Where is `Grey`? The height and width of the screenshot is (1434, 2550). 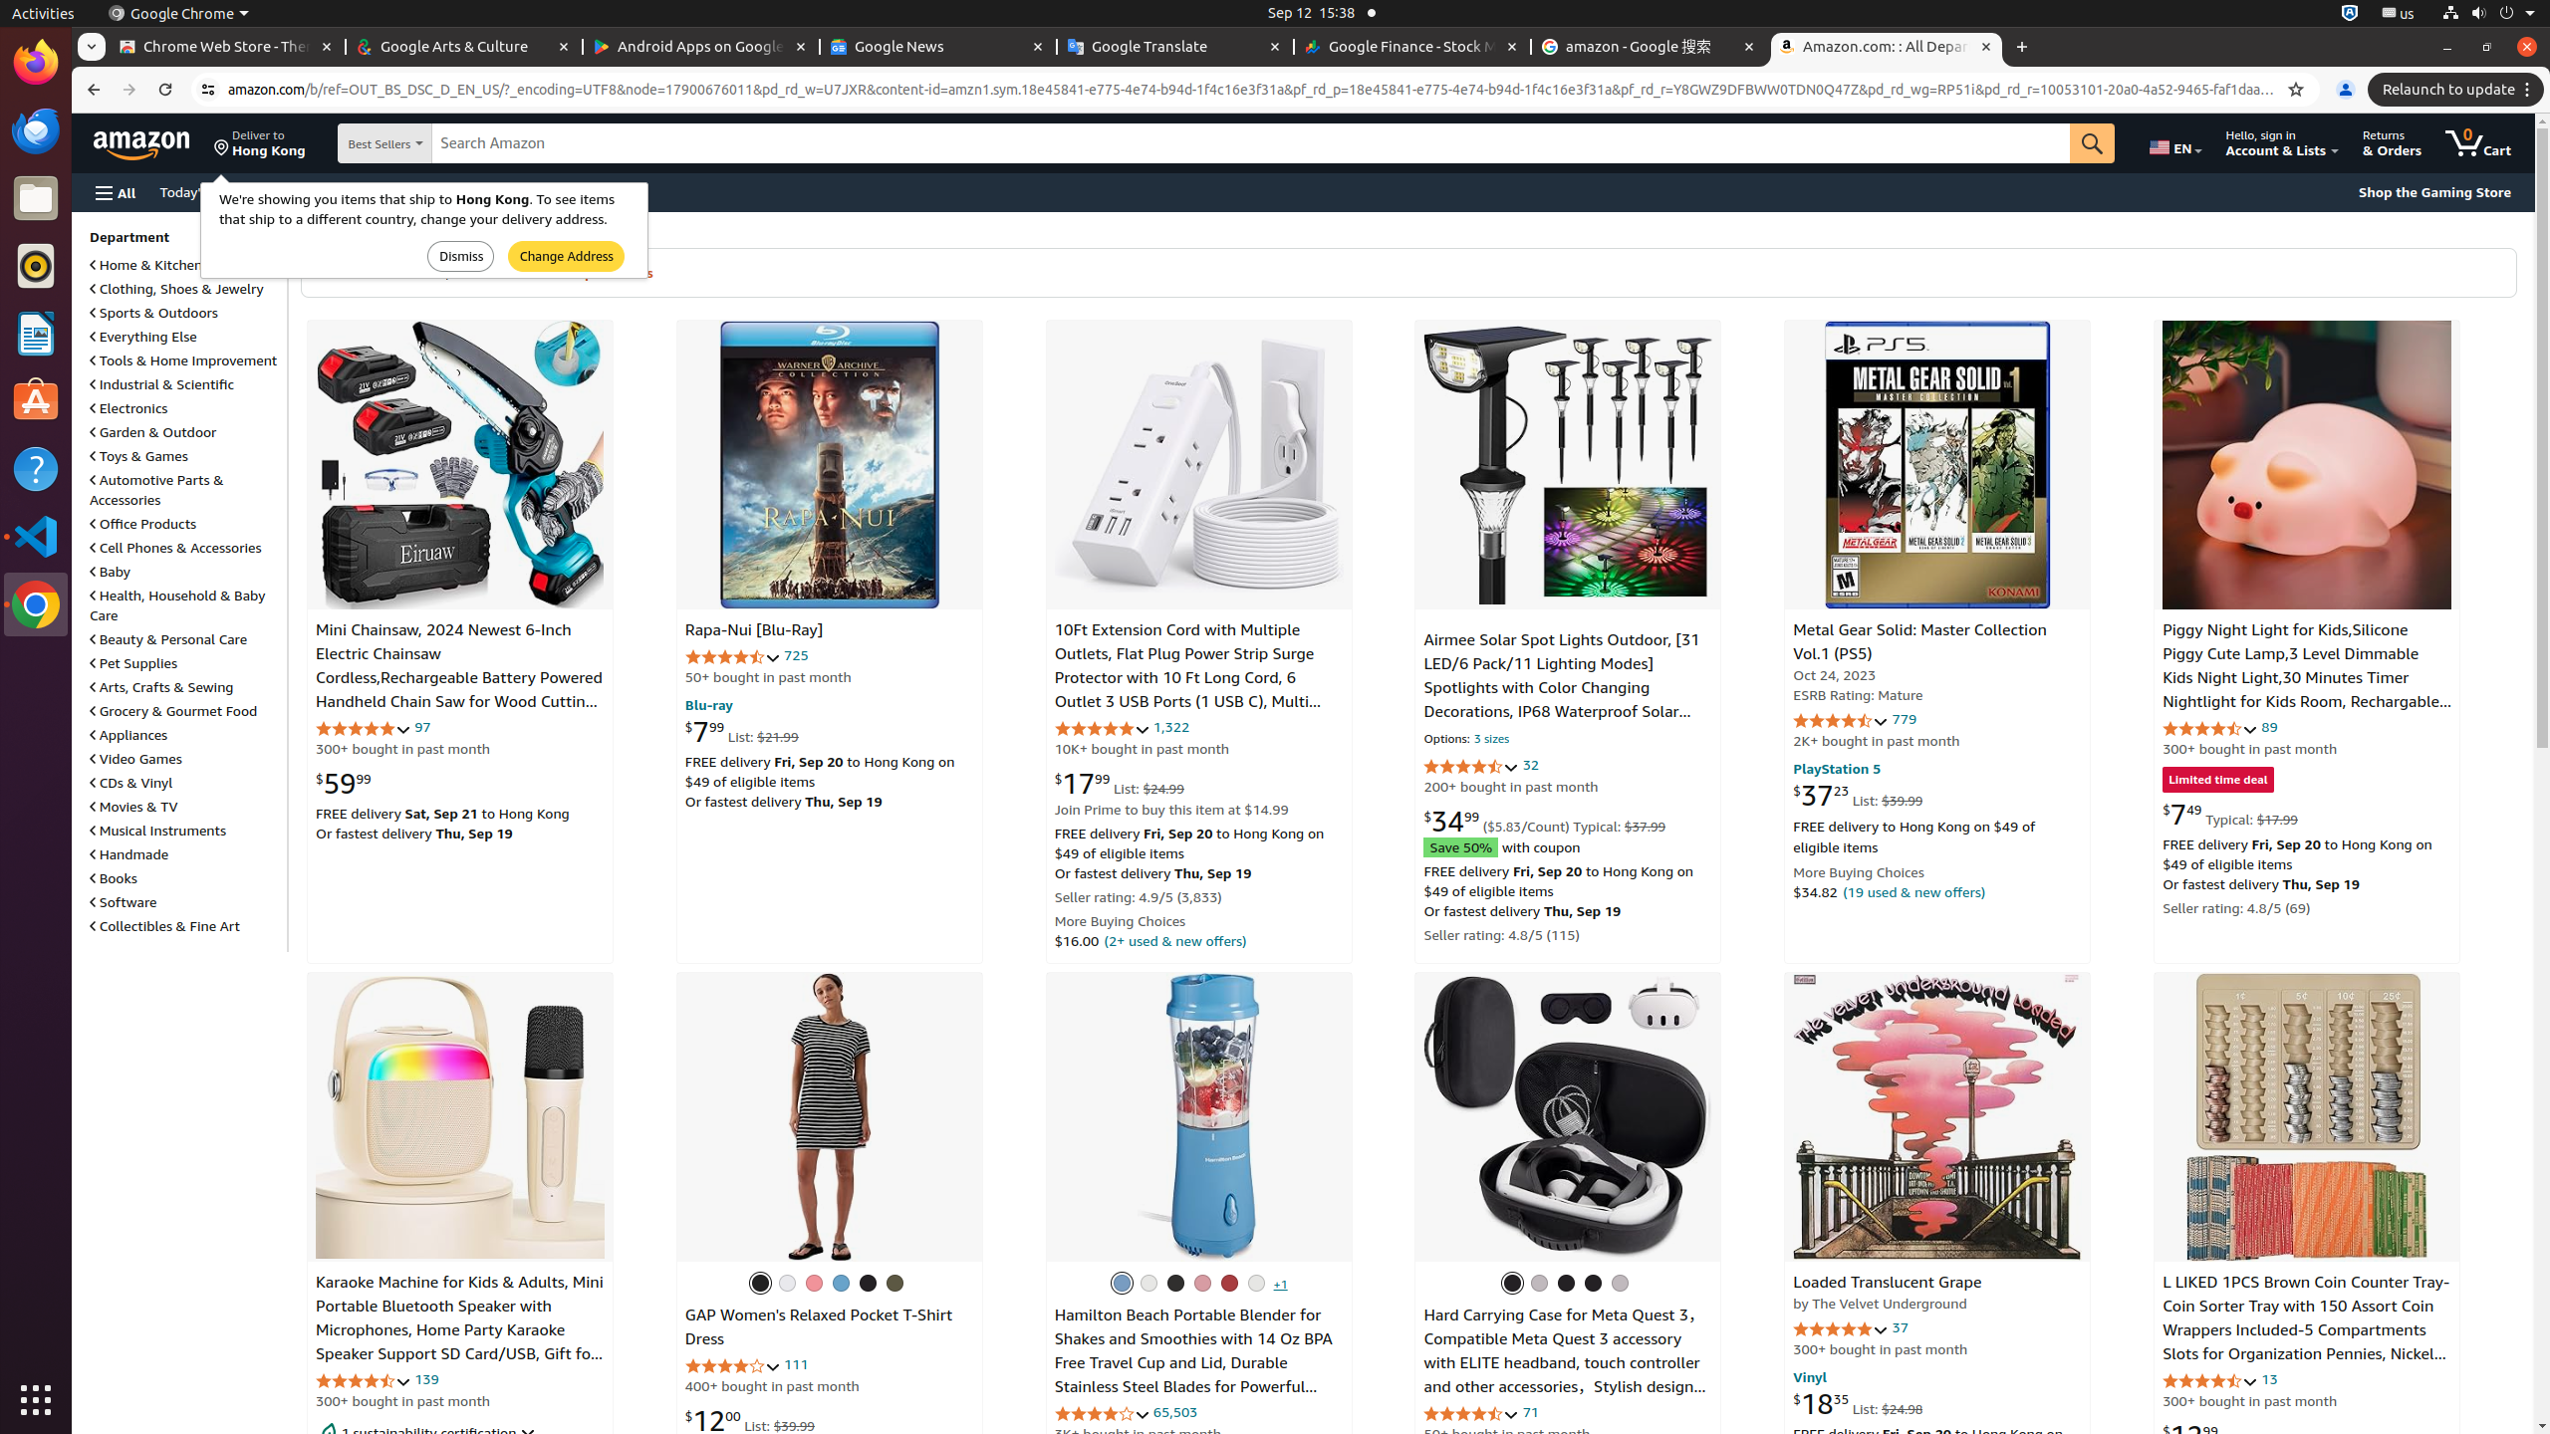
Grey is located at coordinates (1539, 1283).